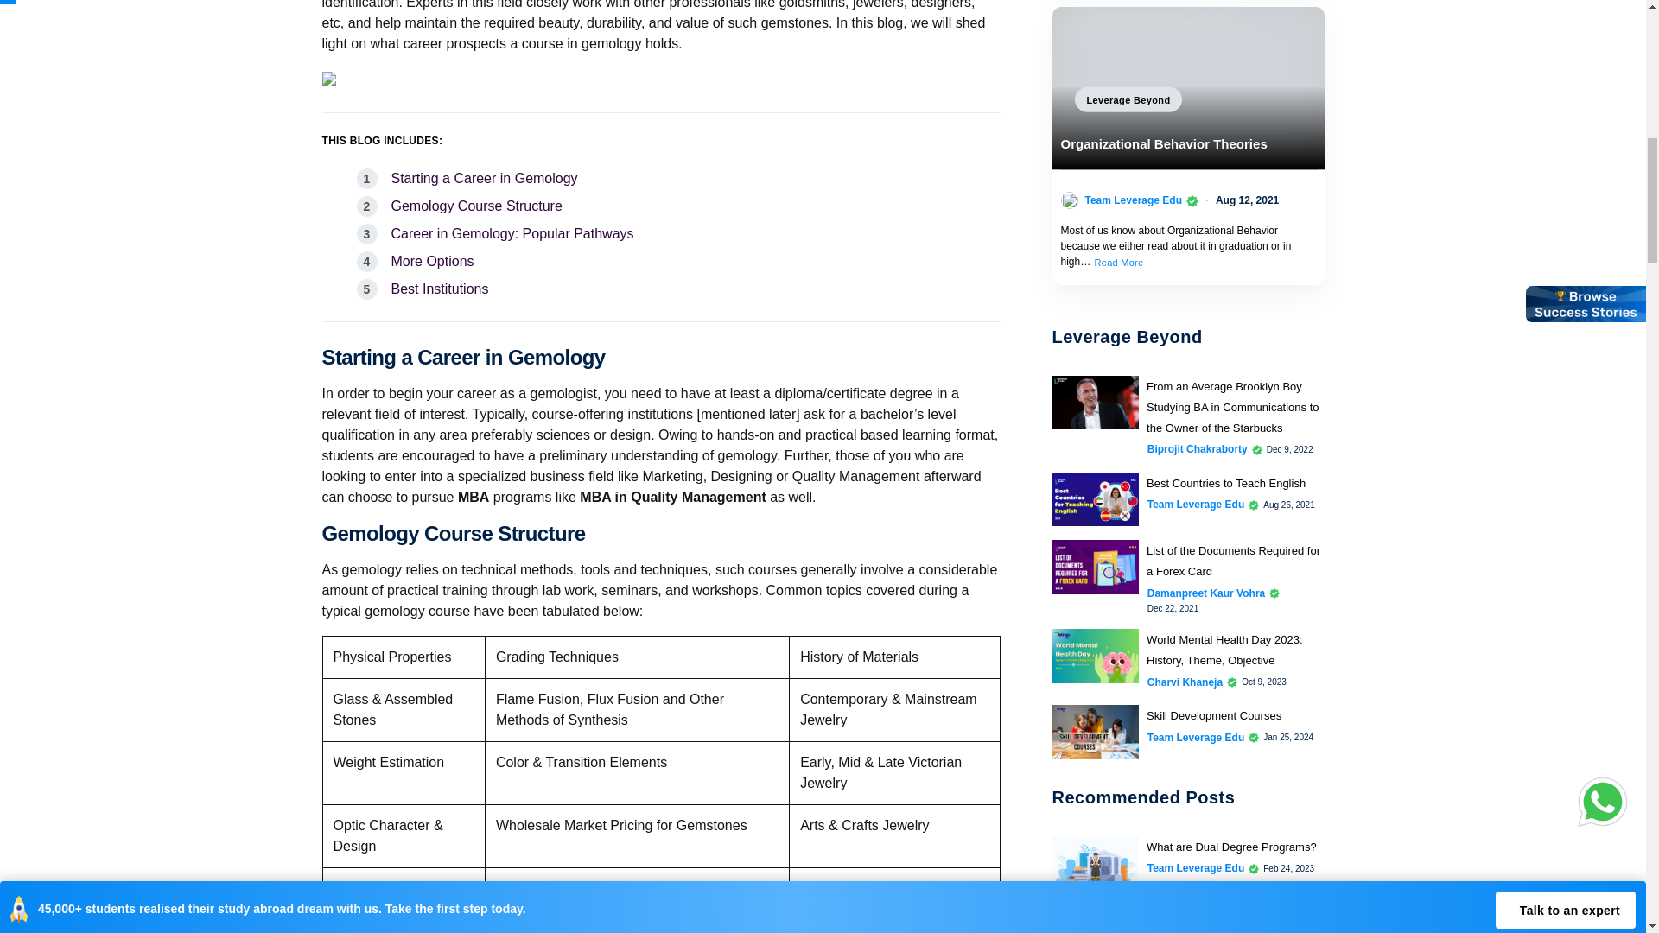 Image resolution: width=1659 pixels, height=933 pixels. Describe the element at coordinates (1196, 736) in the screenshot. I see `View all posts by Team Leverage Edu` at that location.